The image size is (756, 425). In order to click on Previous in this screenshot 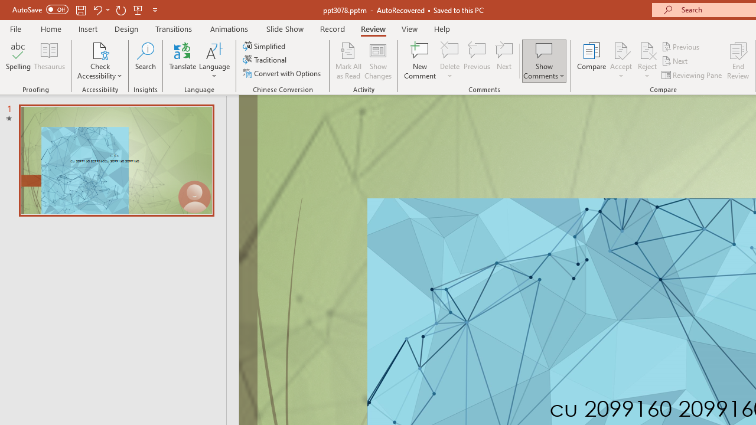, I will do `click(682, 46)`.